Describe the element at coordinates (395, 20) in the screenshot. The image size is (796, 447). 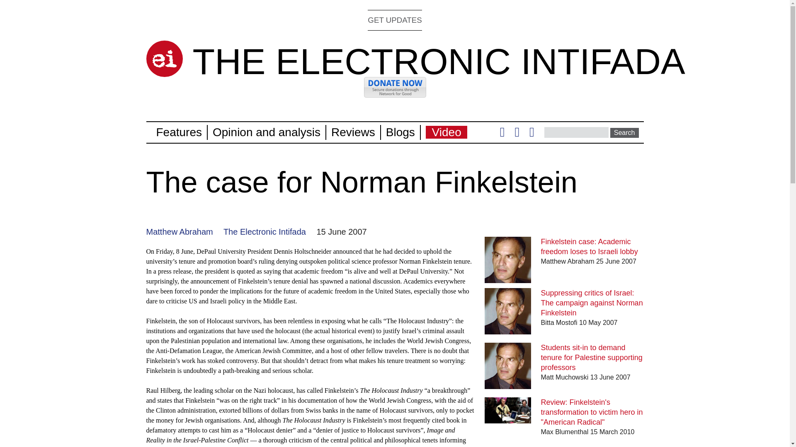
I see `GET UPDATES` at that location.